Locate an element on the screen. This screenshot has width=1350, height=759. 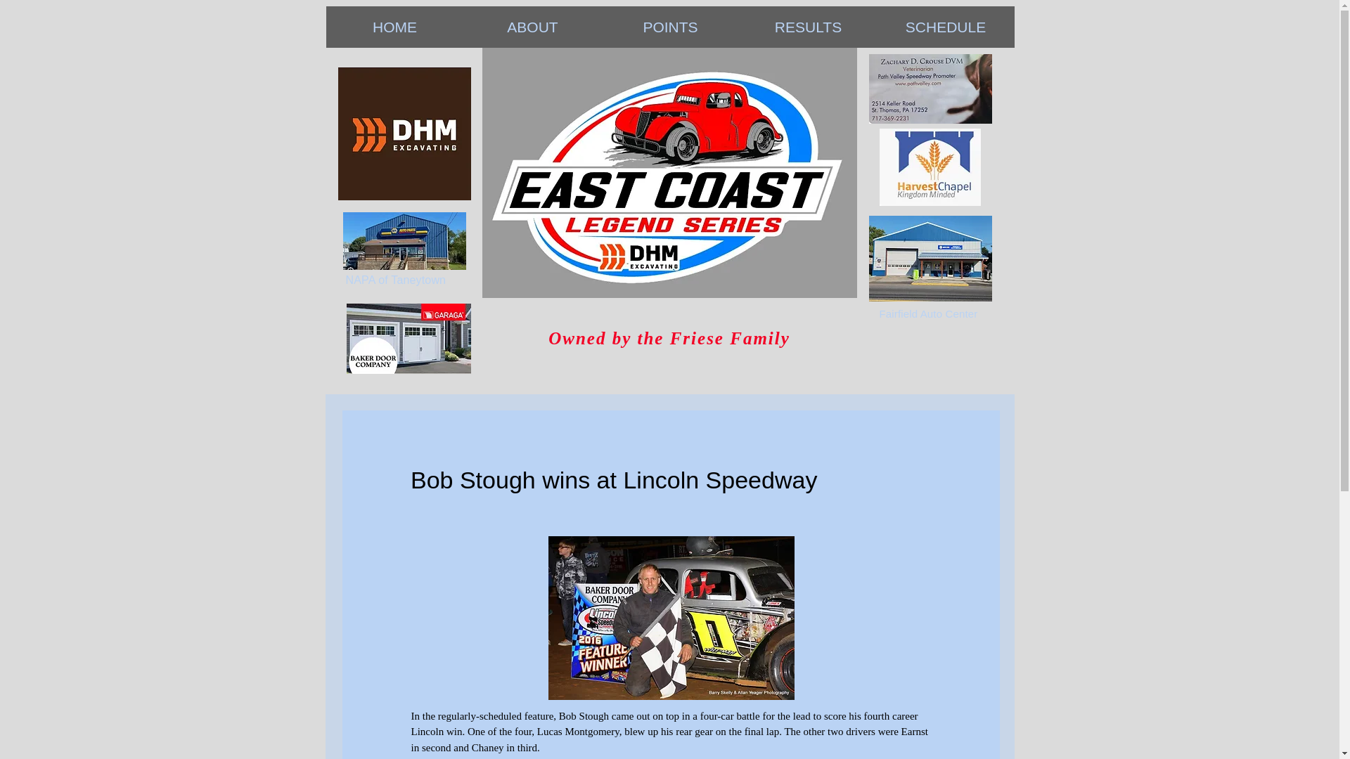
HOME is located at coordinates (395, 27).